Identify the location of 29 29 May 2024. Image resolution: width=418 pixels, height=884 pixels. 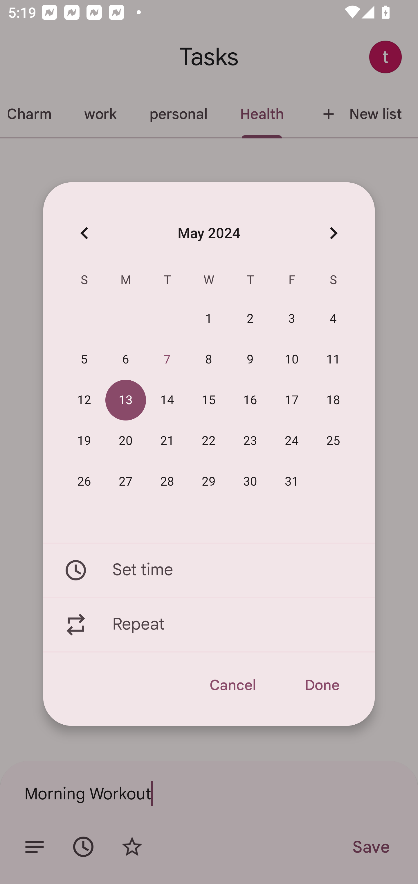
(209, 482).